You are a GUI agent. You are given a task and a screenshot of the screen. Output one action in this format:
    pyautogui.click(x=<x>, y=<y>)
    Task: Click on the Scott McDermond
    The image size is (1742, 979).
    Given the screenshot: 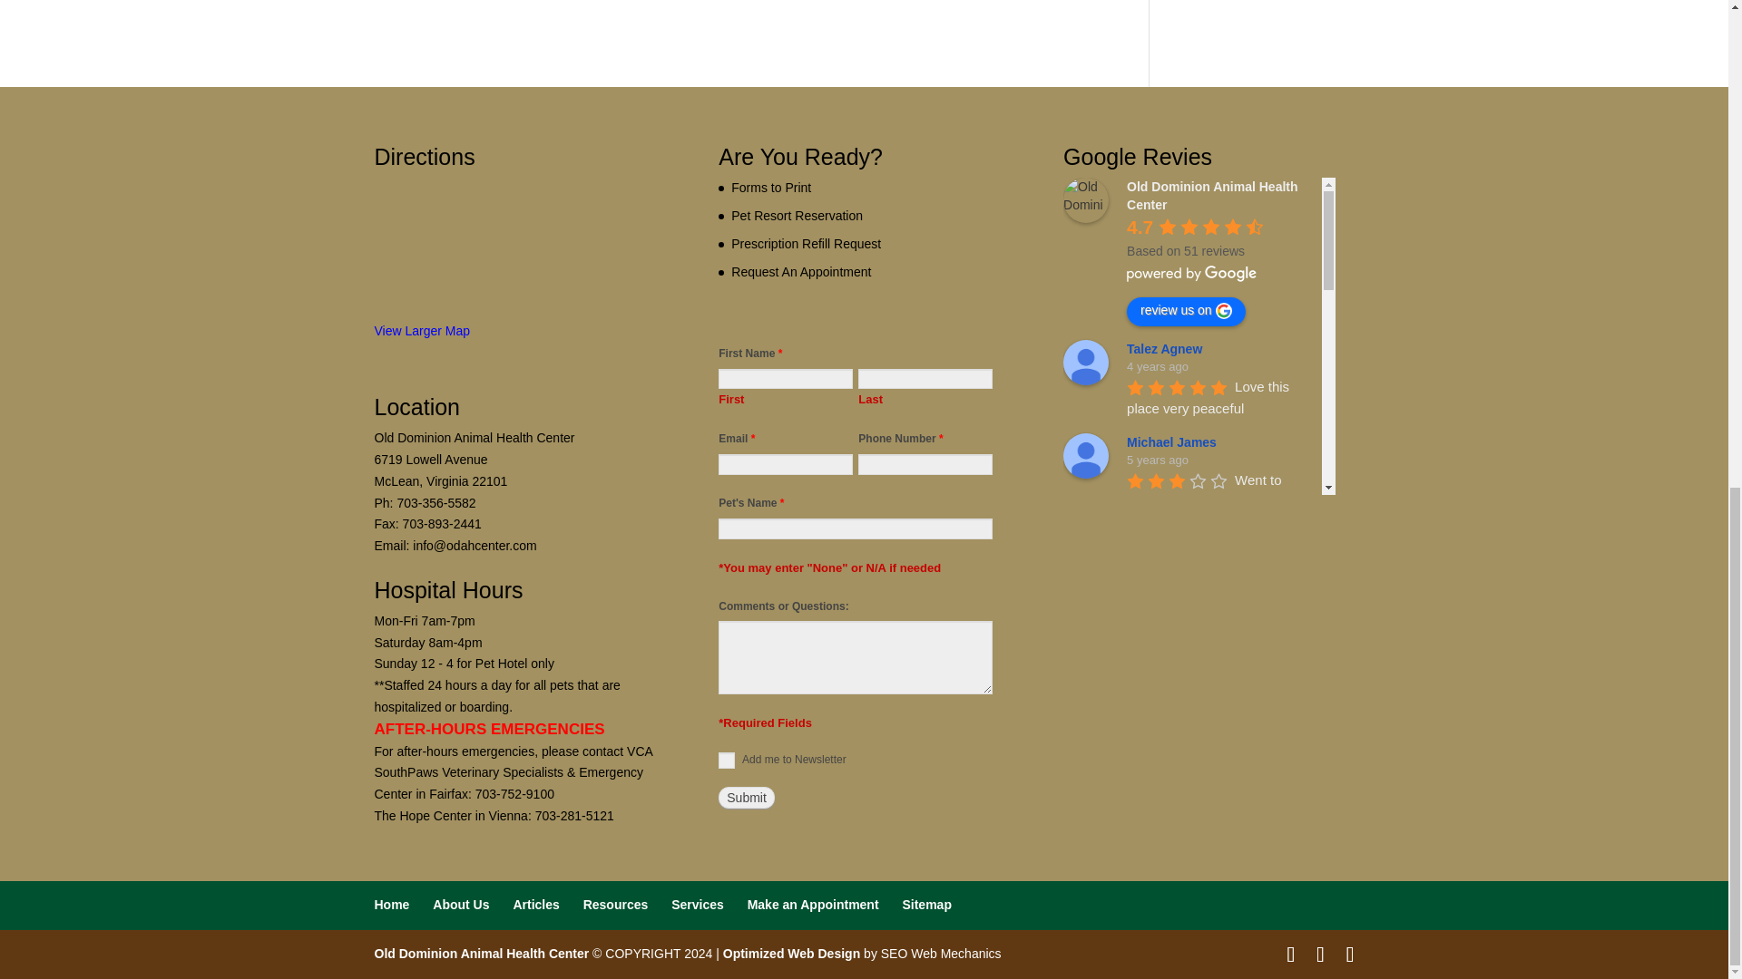 What is the action you would take?
    pyautogui.click(x=1085, y=751)
    